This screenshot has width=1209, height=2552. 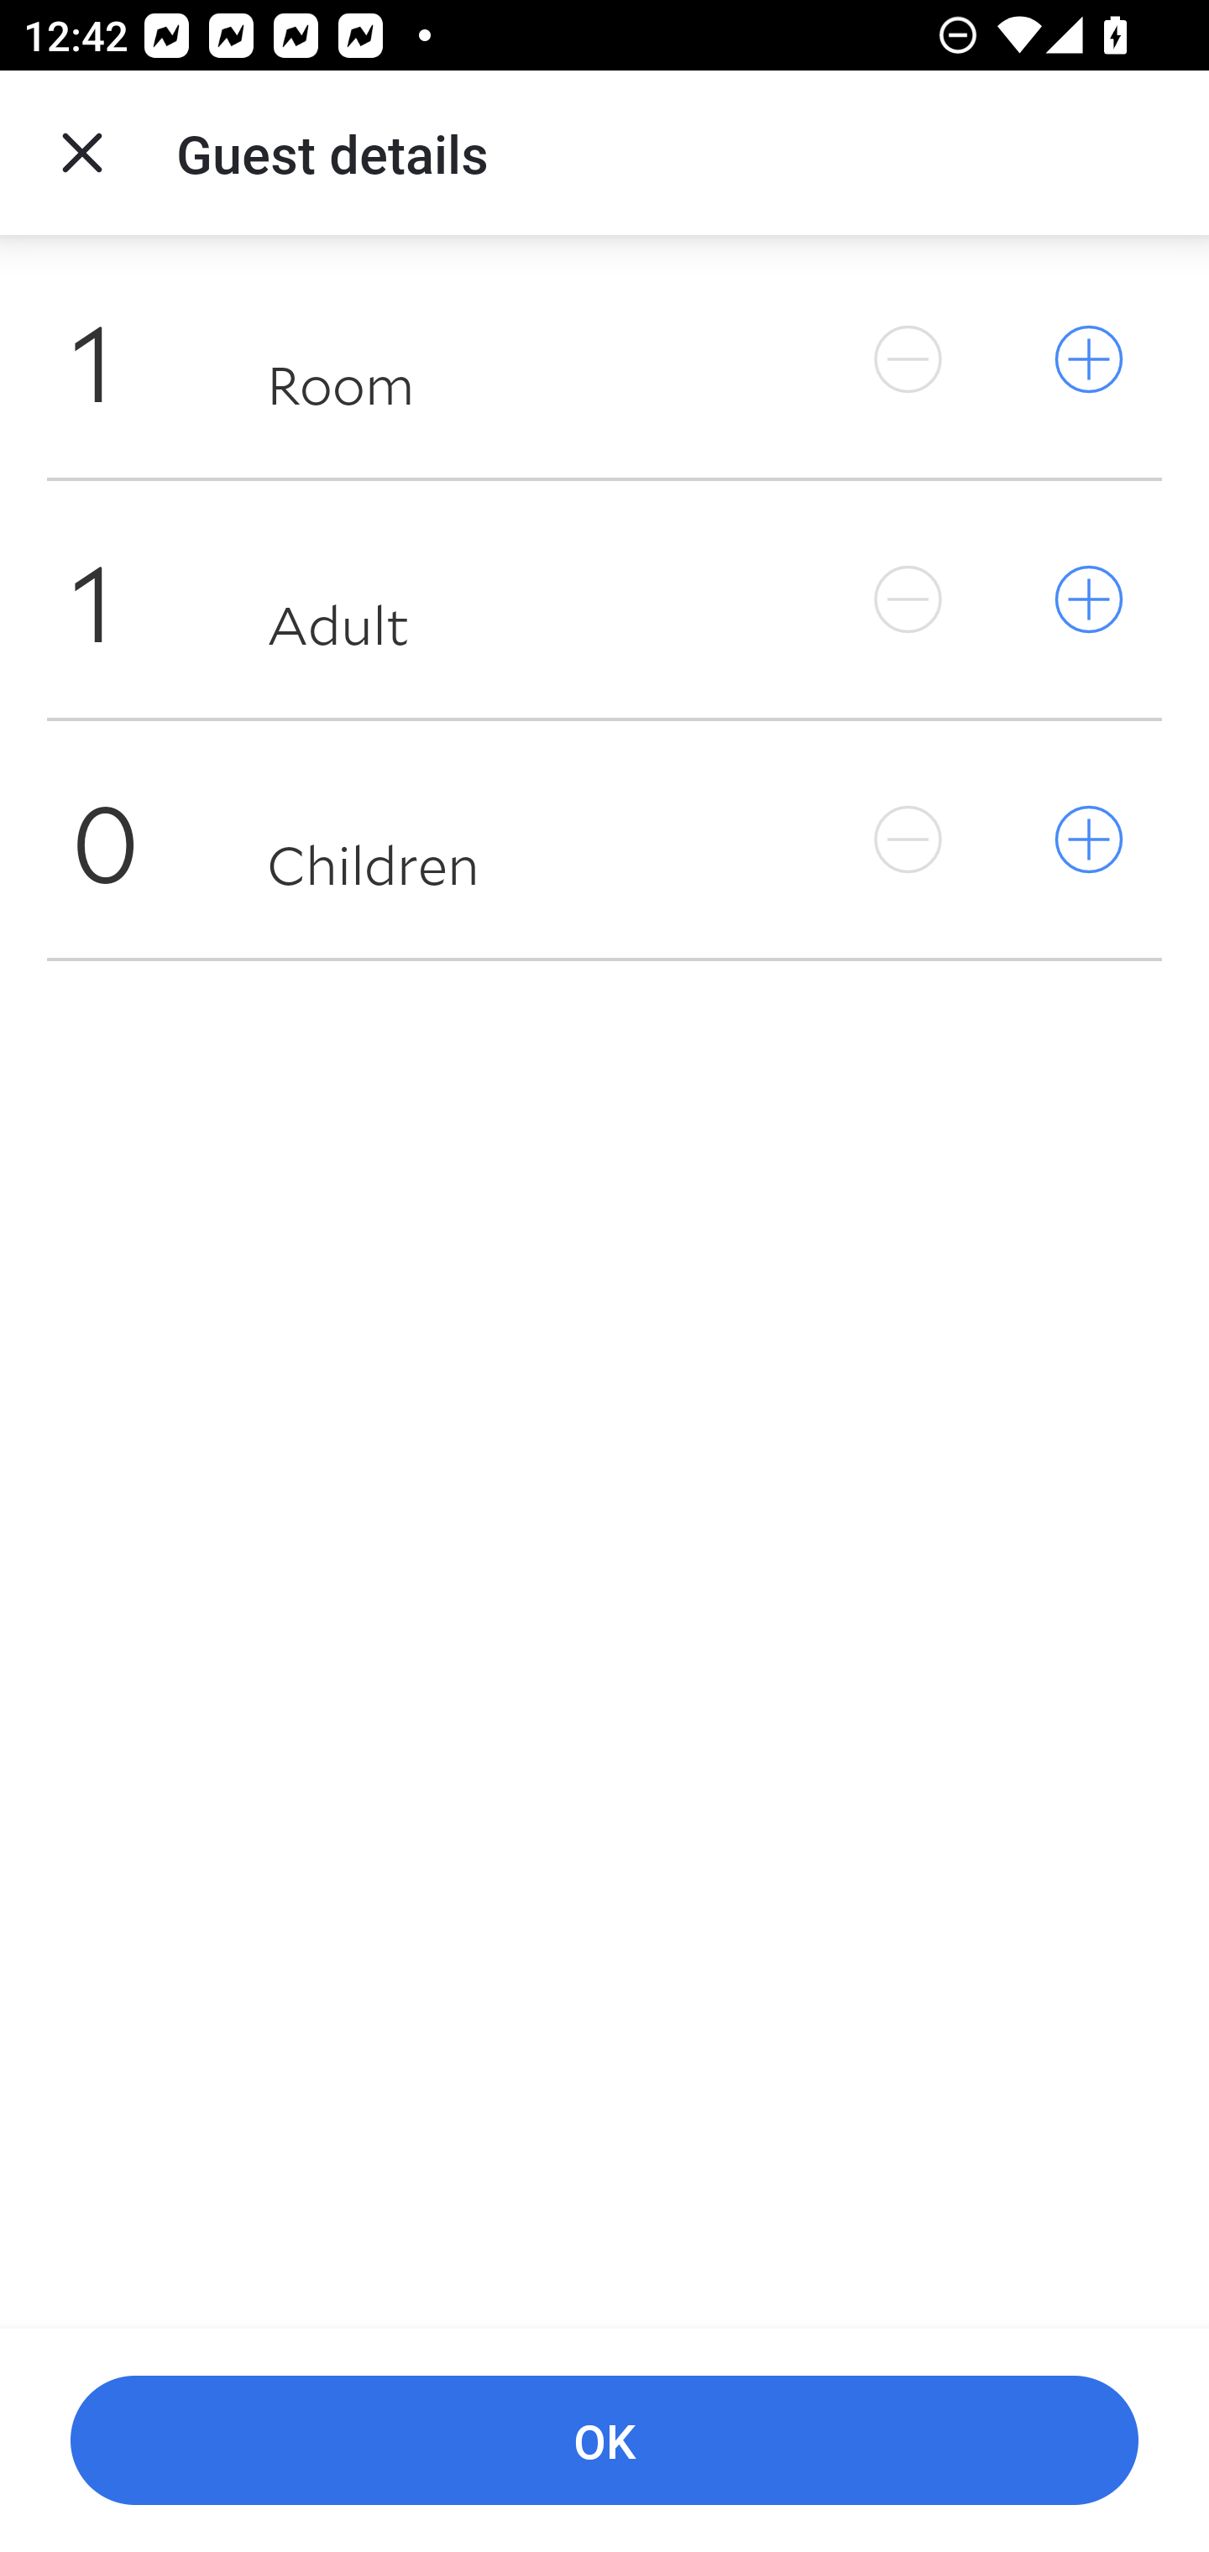 What do you see at coordinates (604, 2441) in the screenshot?
I see `OK` at bounding box center [604, 2441].